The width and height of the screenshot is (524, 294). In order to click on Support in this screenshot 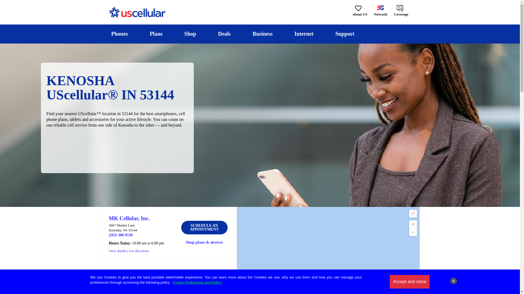, I will do `click(345, 34)`.